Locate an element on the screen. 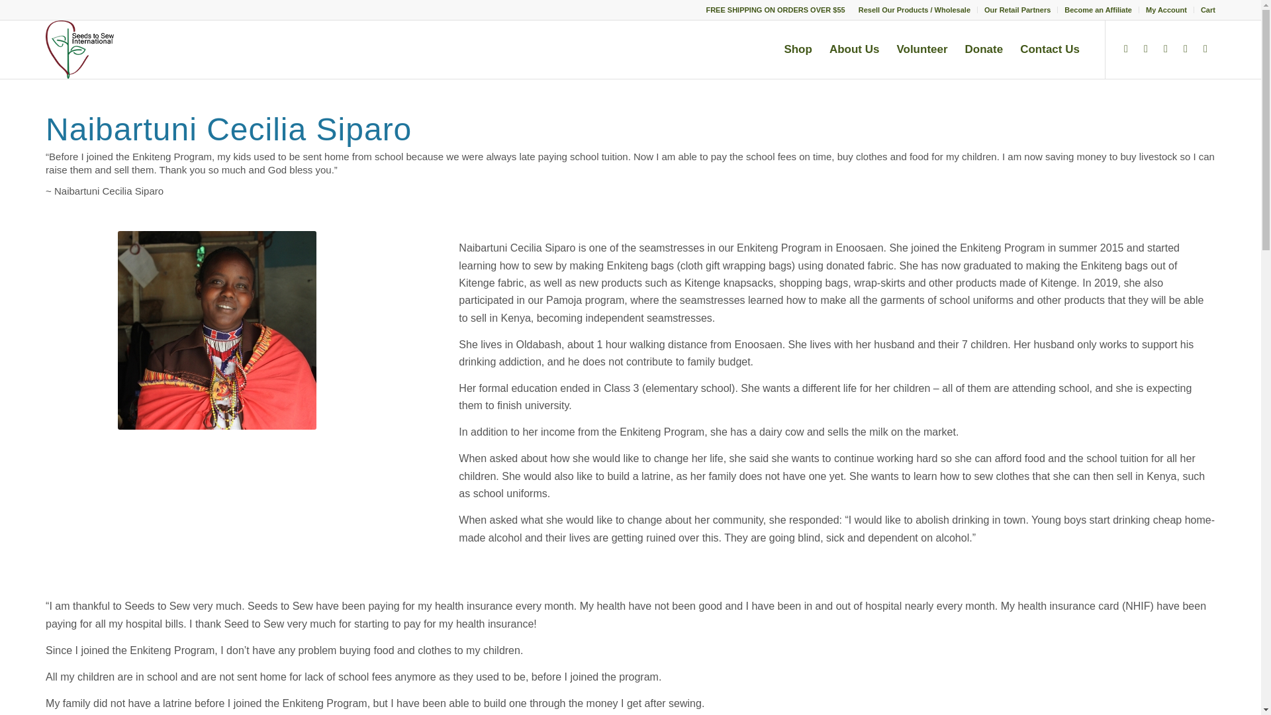 This screenshot has height=715, width=1271. Become an Affiliate is located at coordinates (1098, 10).